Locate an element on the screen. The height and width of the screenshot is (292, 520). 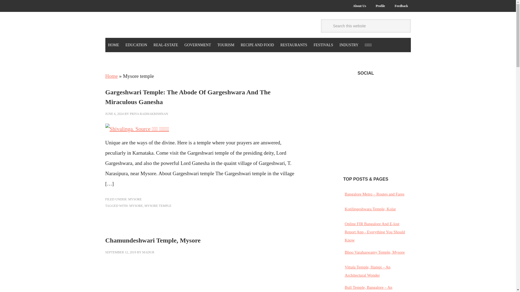
MYSORE is located at coordinates (135, 199).